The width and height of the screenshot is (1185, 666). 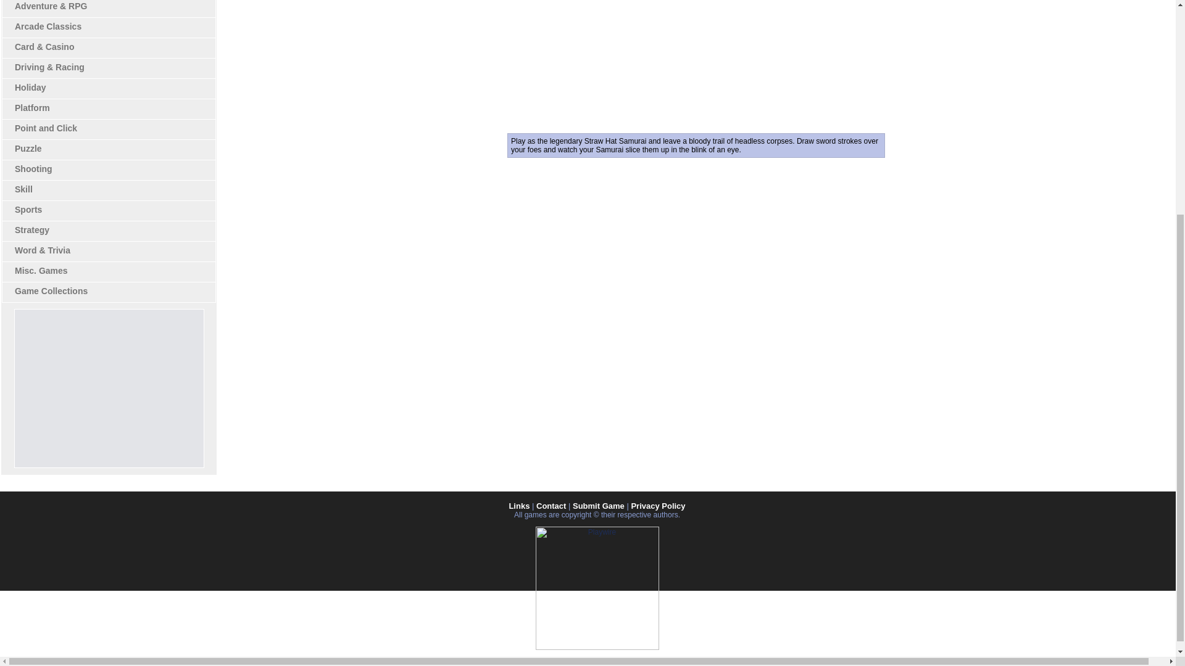 I want to click on Strategy, so click(x=32, y=230).